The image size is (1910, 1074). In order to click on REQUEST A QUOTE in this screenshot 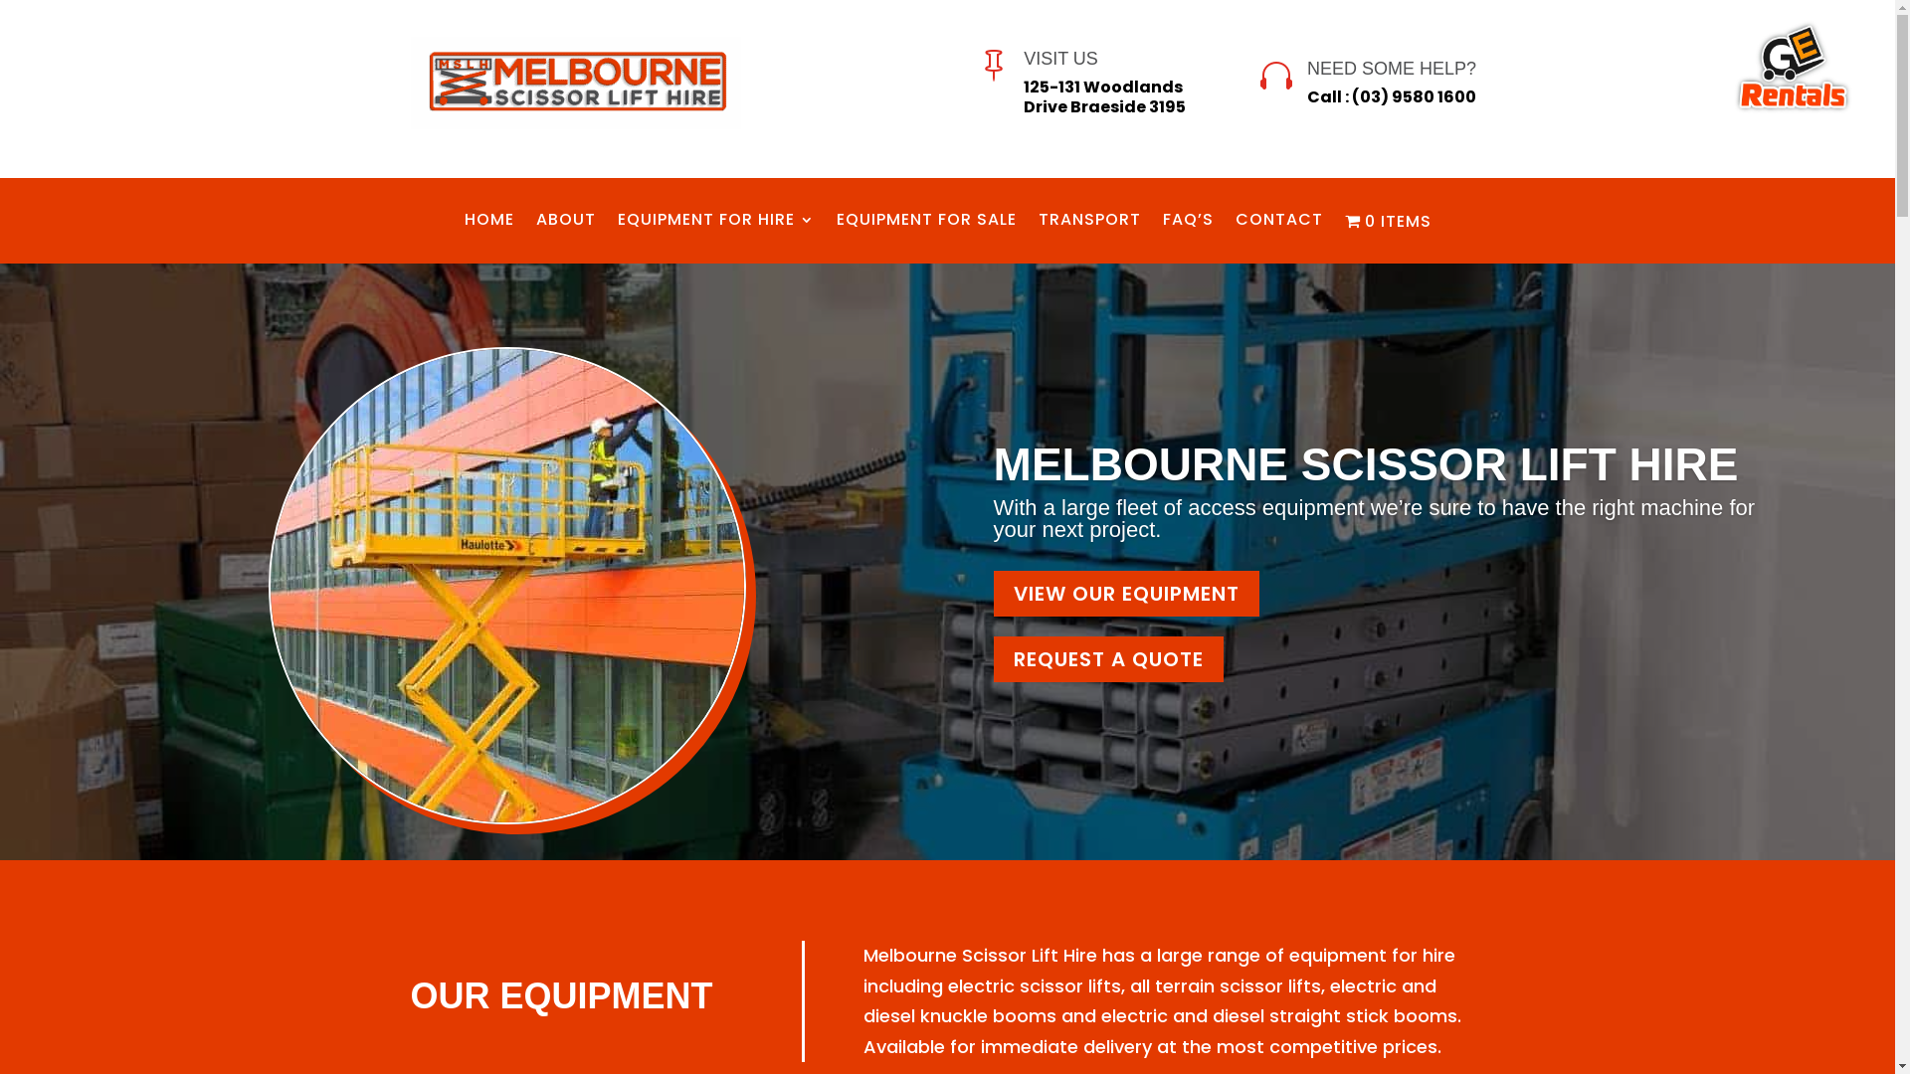, I will do `click(1108, 659)`.